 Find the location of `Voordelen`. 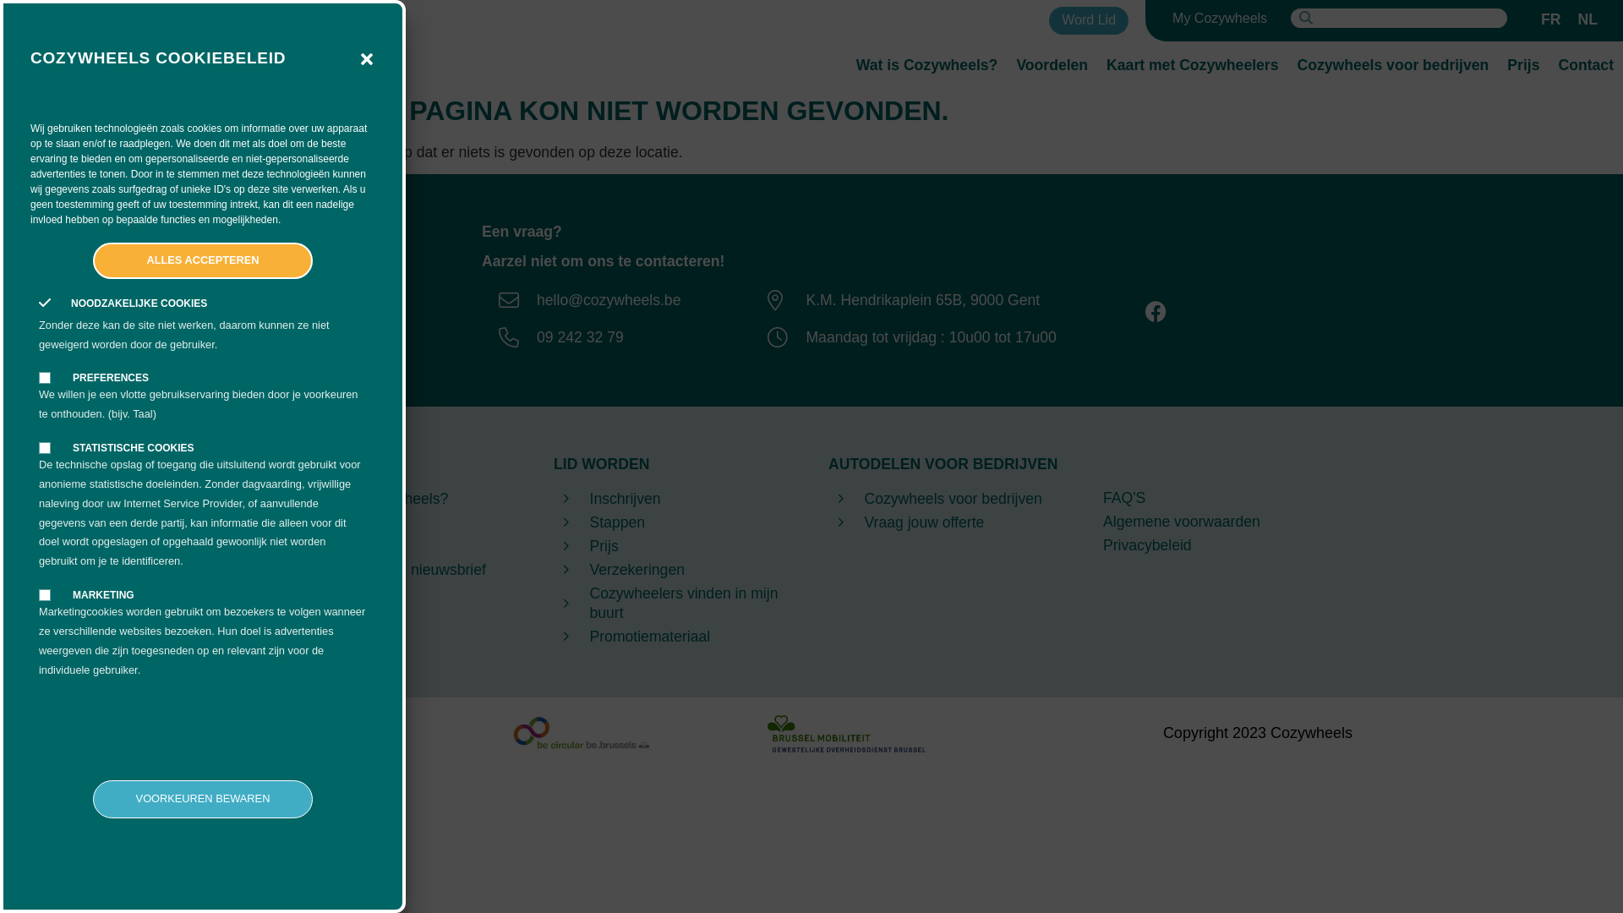

Voordelen is located at coordinates (1052, 65).